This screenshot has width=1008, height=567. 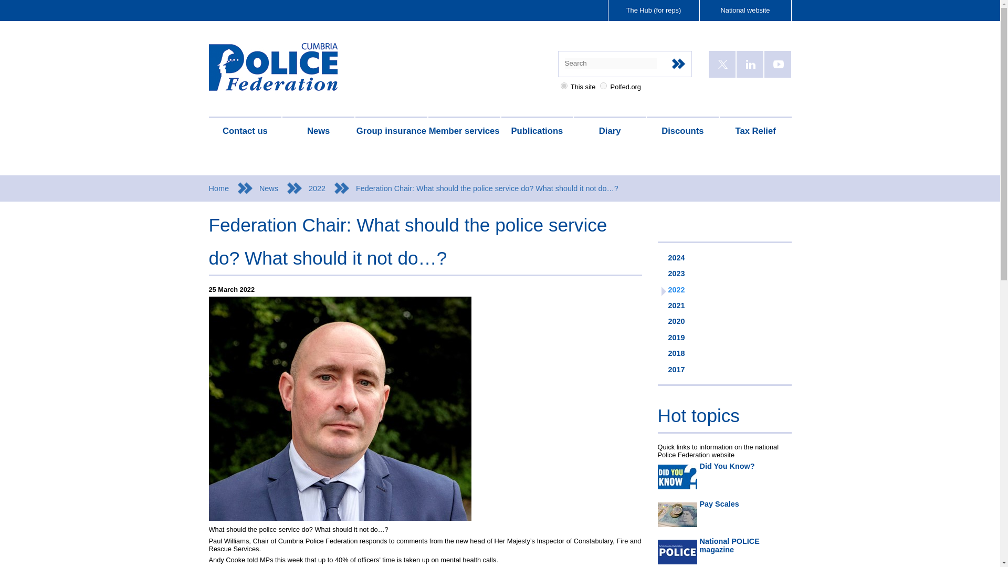 What do you see at coordinates (724, 258) in the screenshot?
I see `2024` at bounding box center [724, 258].